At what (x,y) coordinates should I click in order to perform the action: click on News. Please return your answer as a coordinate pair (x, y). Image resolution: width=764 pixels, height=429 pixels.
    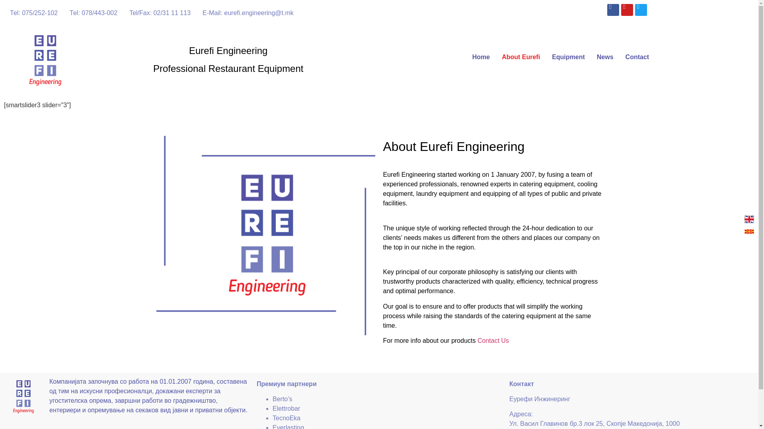
    Looking at the image, I should click on (605, 57).